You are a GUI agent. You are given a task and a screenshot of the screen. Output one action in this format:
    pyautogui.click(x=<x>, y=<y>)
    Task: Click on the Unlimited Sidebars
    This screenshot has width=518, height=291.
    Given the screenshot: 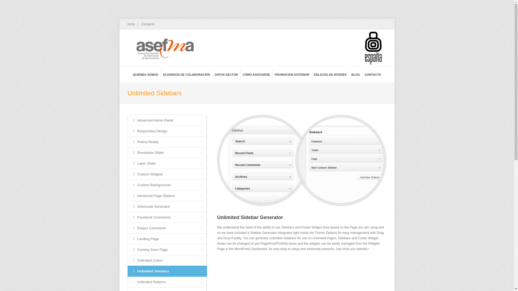 What is the action you would take?
    pyautogui.click(x=167, y=271)
    